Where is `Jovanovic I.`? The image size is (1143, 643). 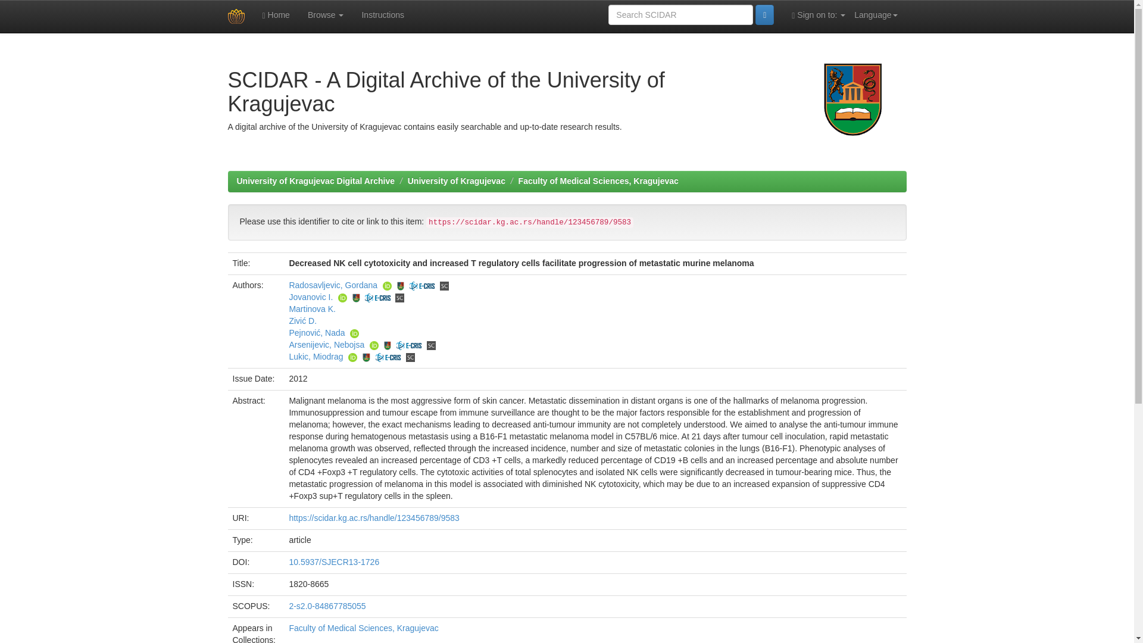 Jovanovic I. is located at coordinates (311, 296).